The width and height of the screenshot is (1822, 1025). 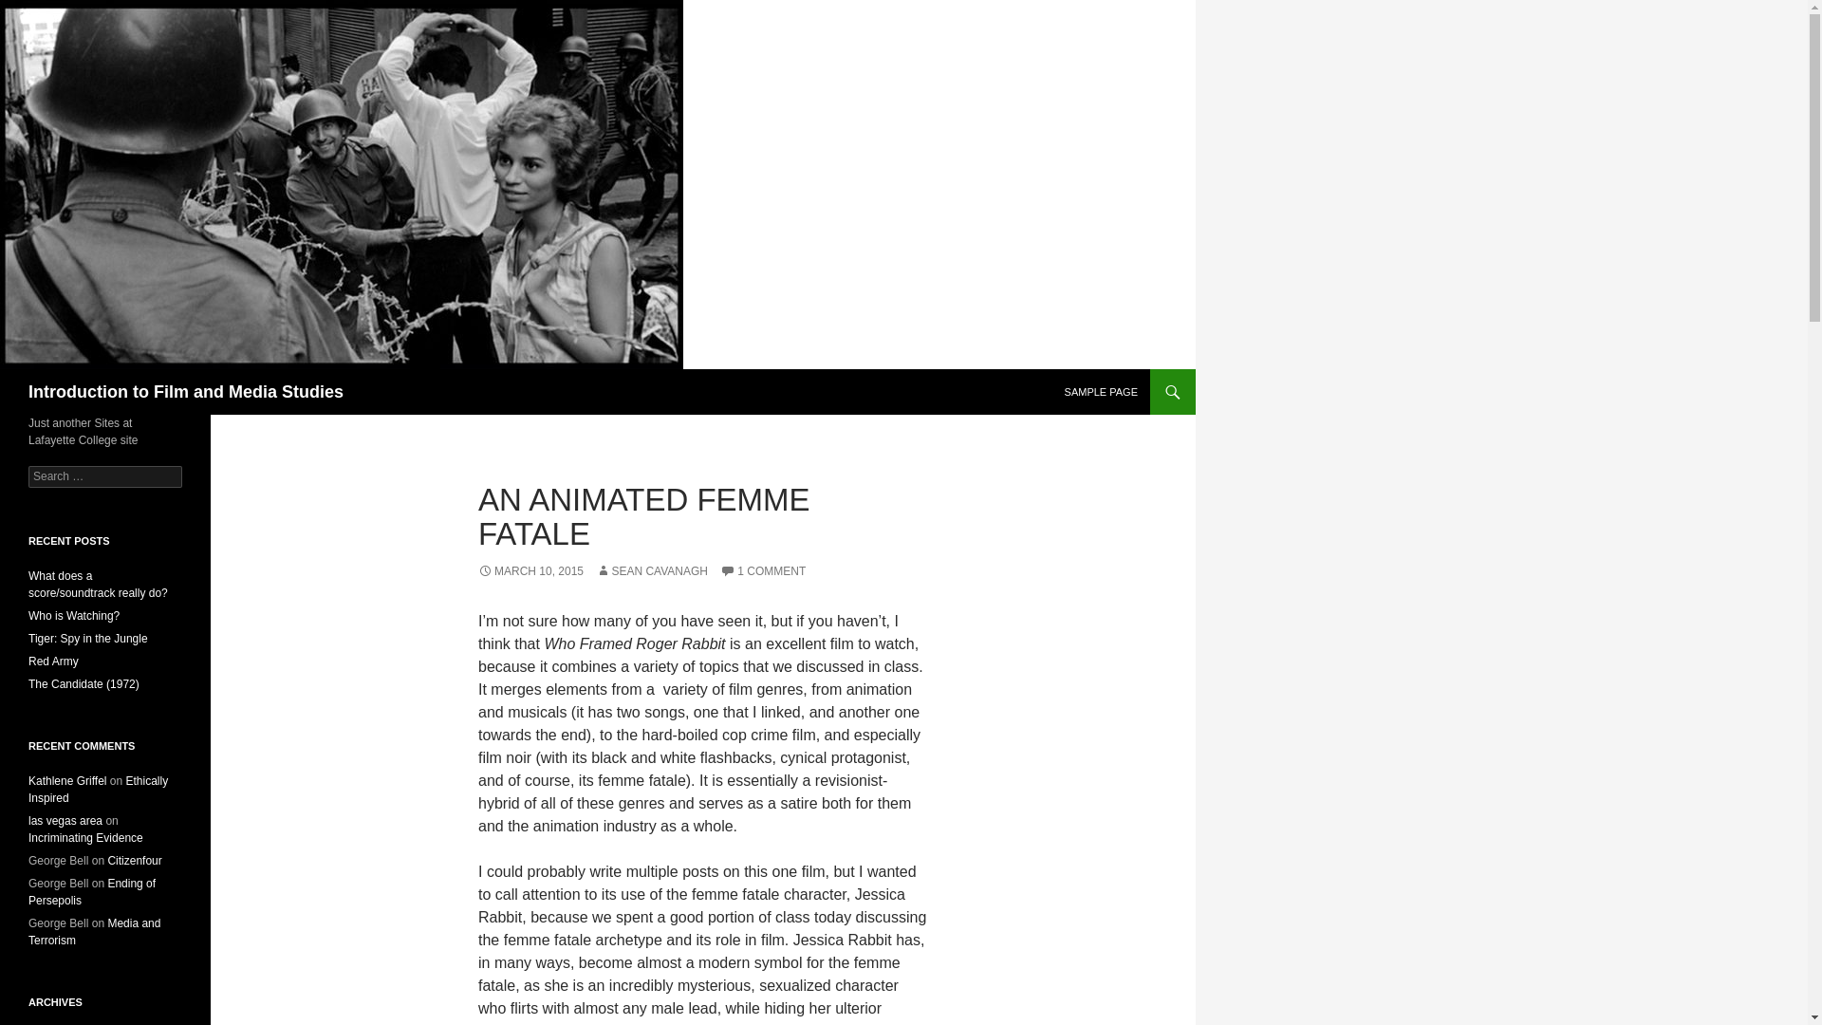 I want to click on SEAN CAVANAGH, so click(x=651, y=571).